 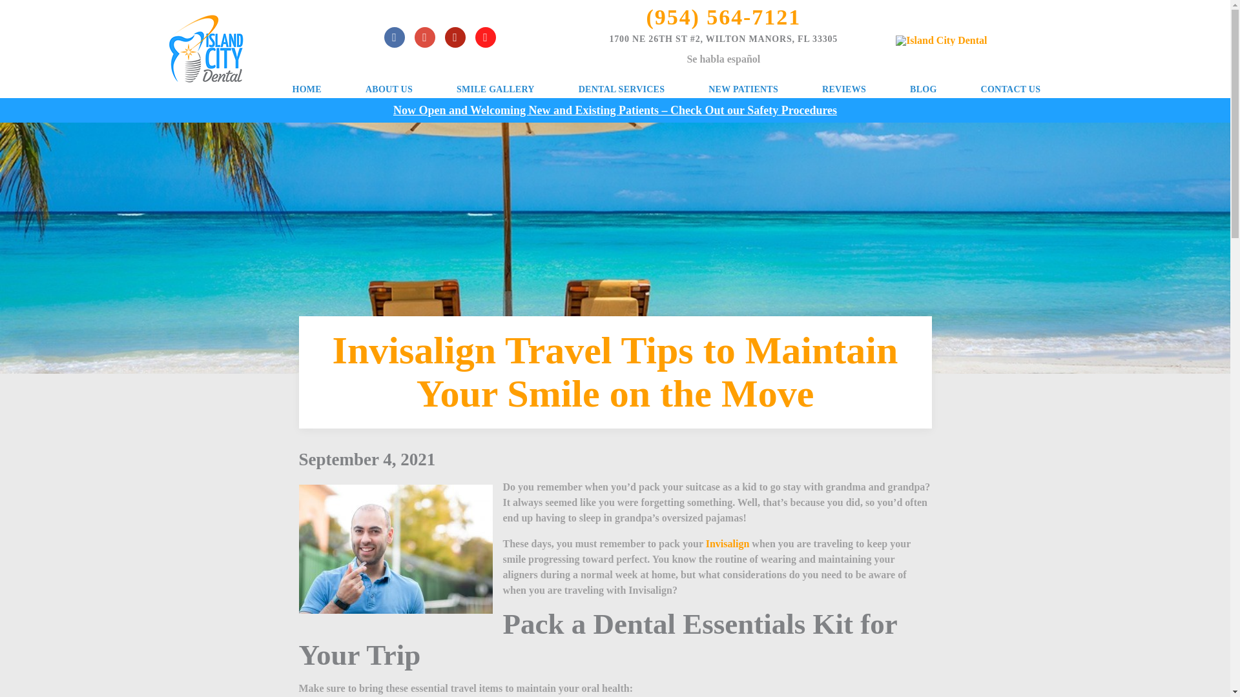 I want to click on SMILE GALLERY, so click(x=496, y=90).